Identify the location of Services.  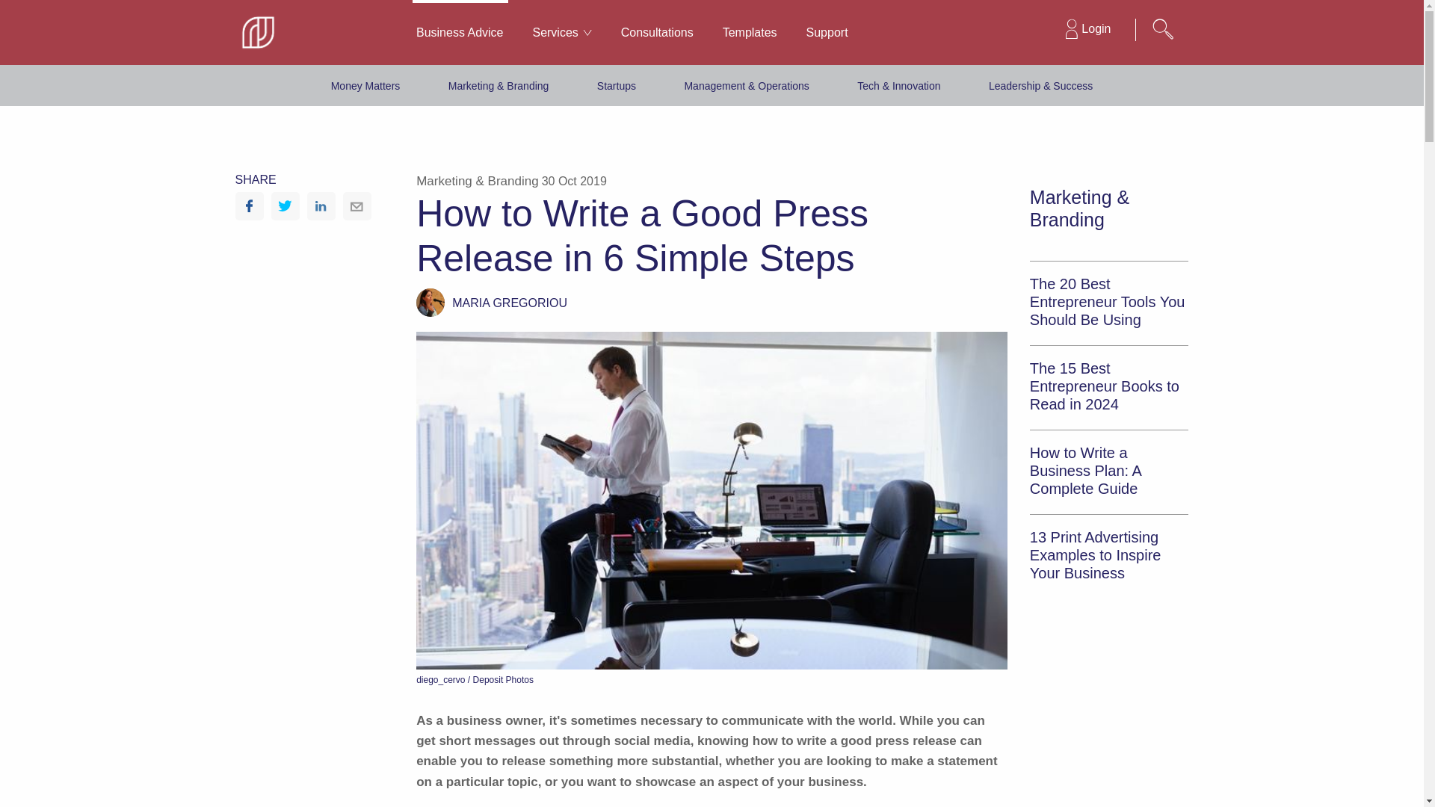
(562, 33).